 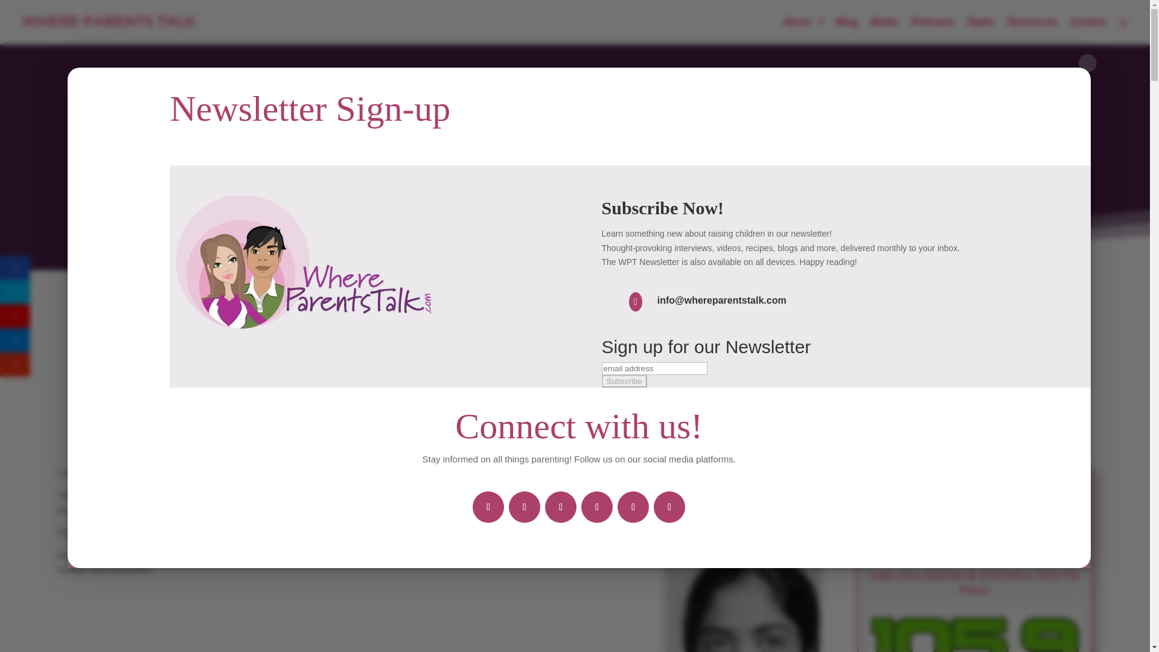 I want to click on Radio, so click(x=981, y=31).